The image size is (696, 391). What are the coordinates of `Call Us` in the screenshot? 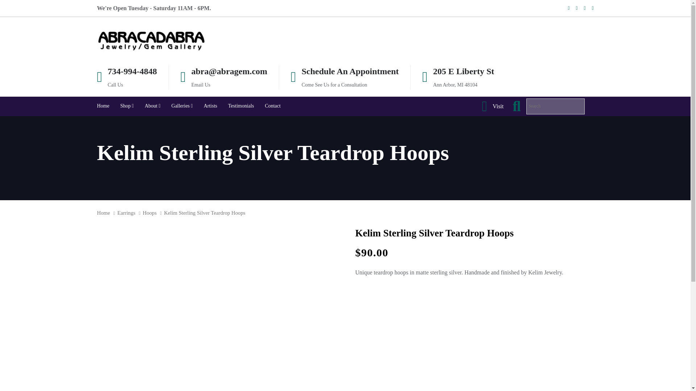 It's located at (115, 84).